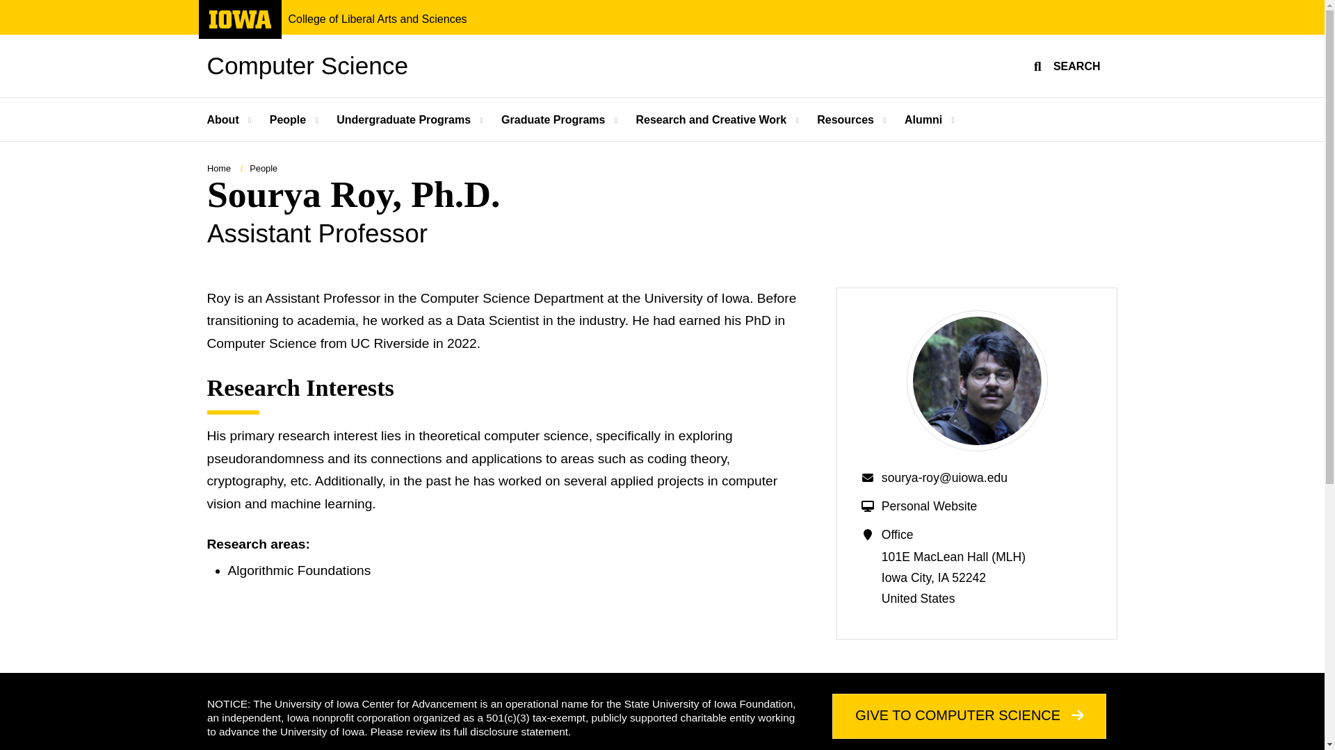 This screenshot has height=750, width=1335. What do you see at coordinates (239, 25) in the screenshot?
I see `Undergraduate Programs` at bounding box center [239, 25].